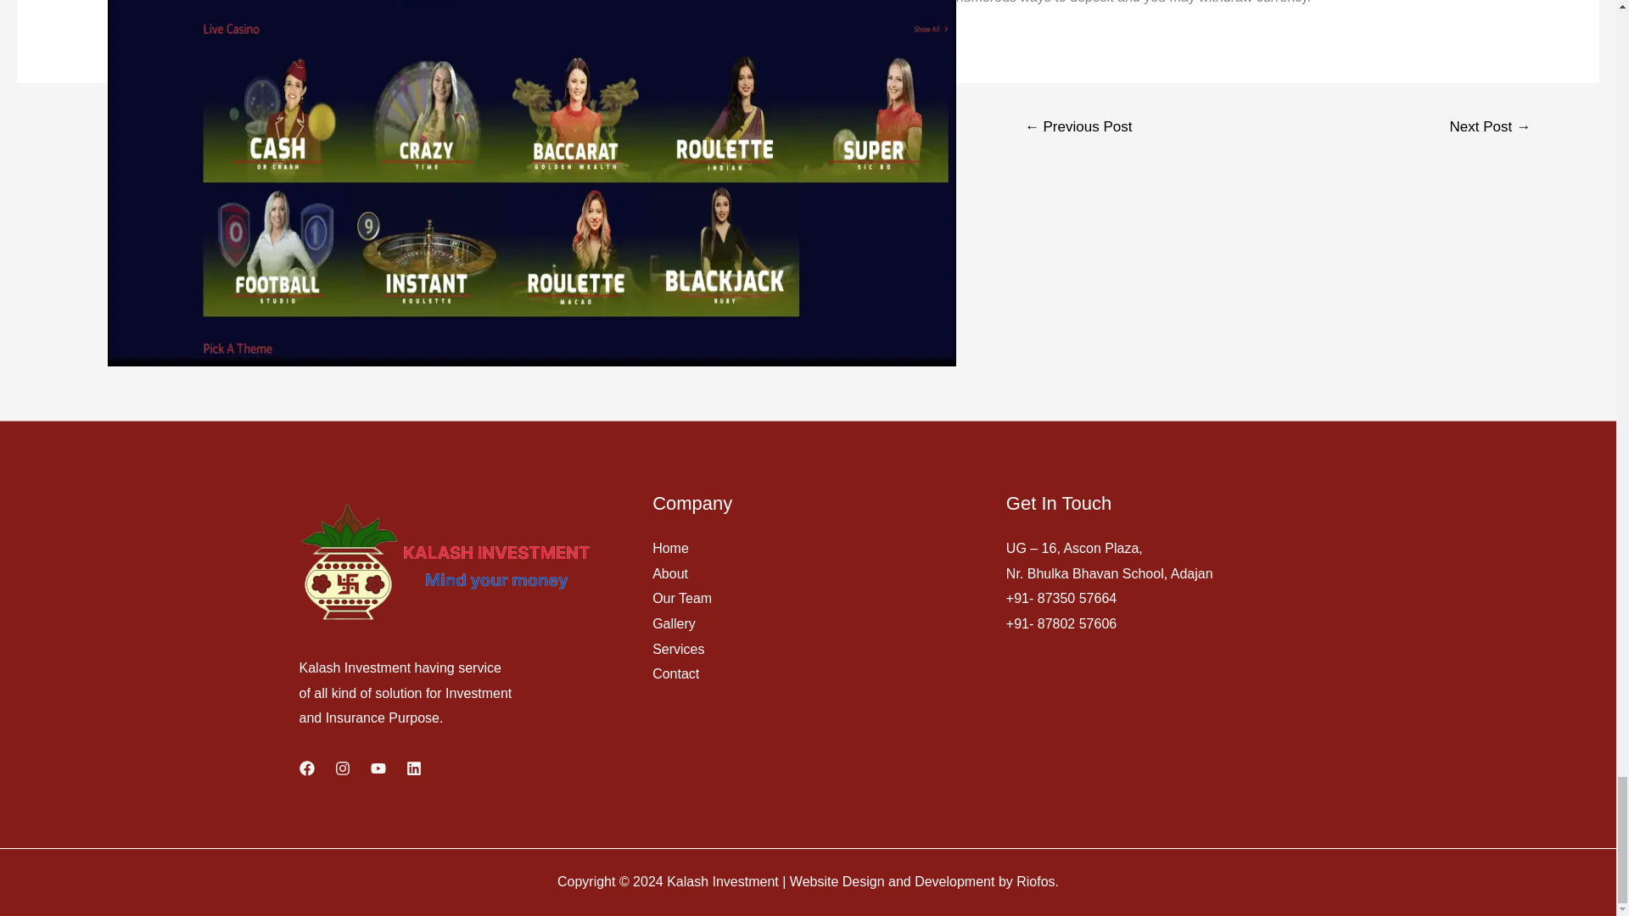 This screenshot has height=916, width=1629. I want to click on Gallery, so click(674, 623).